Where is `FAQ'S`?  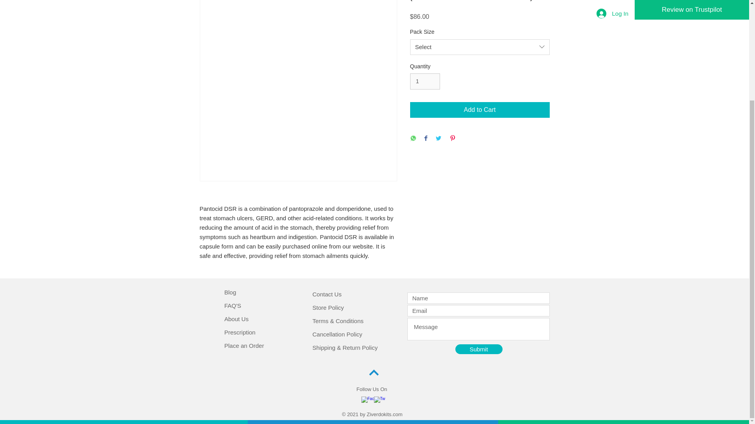
FAQ'S is located at coordinates (232, 305).